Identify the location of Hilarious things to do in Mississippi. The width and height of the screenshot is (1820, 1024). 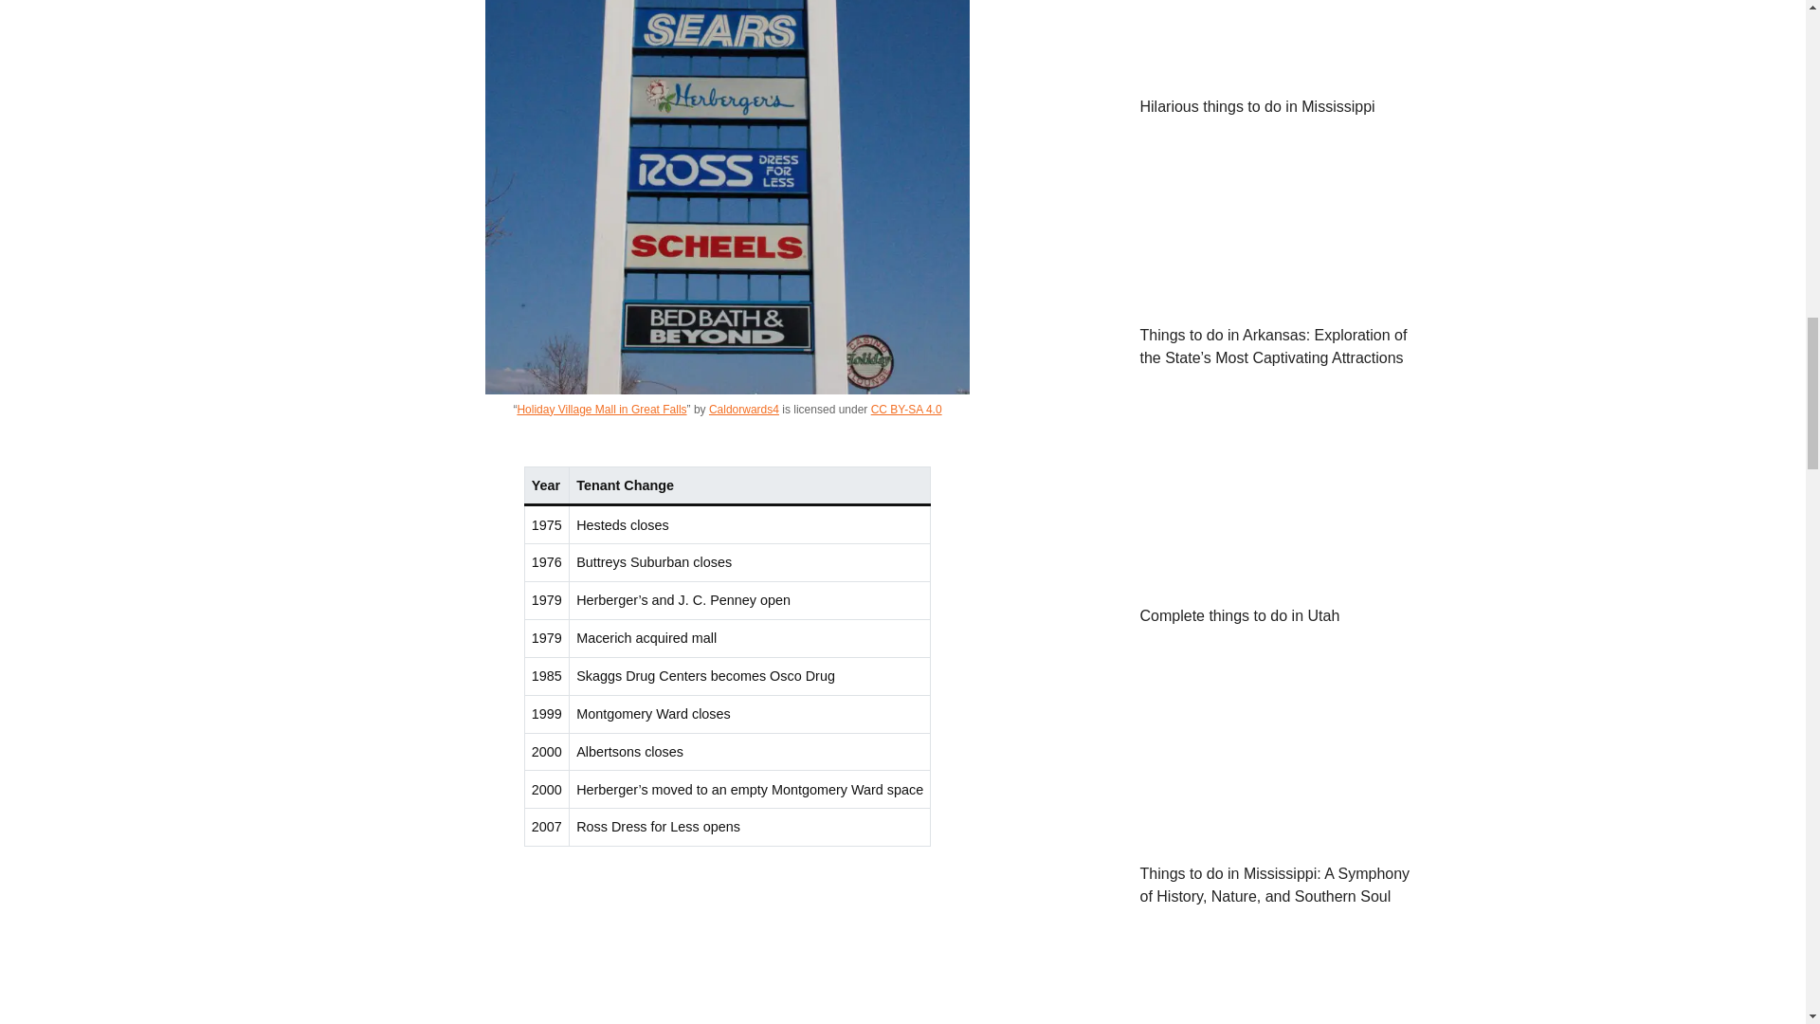
(1281, 68).